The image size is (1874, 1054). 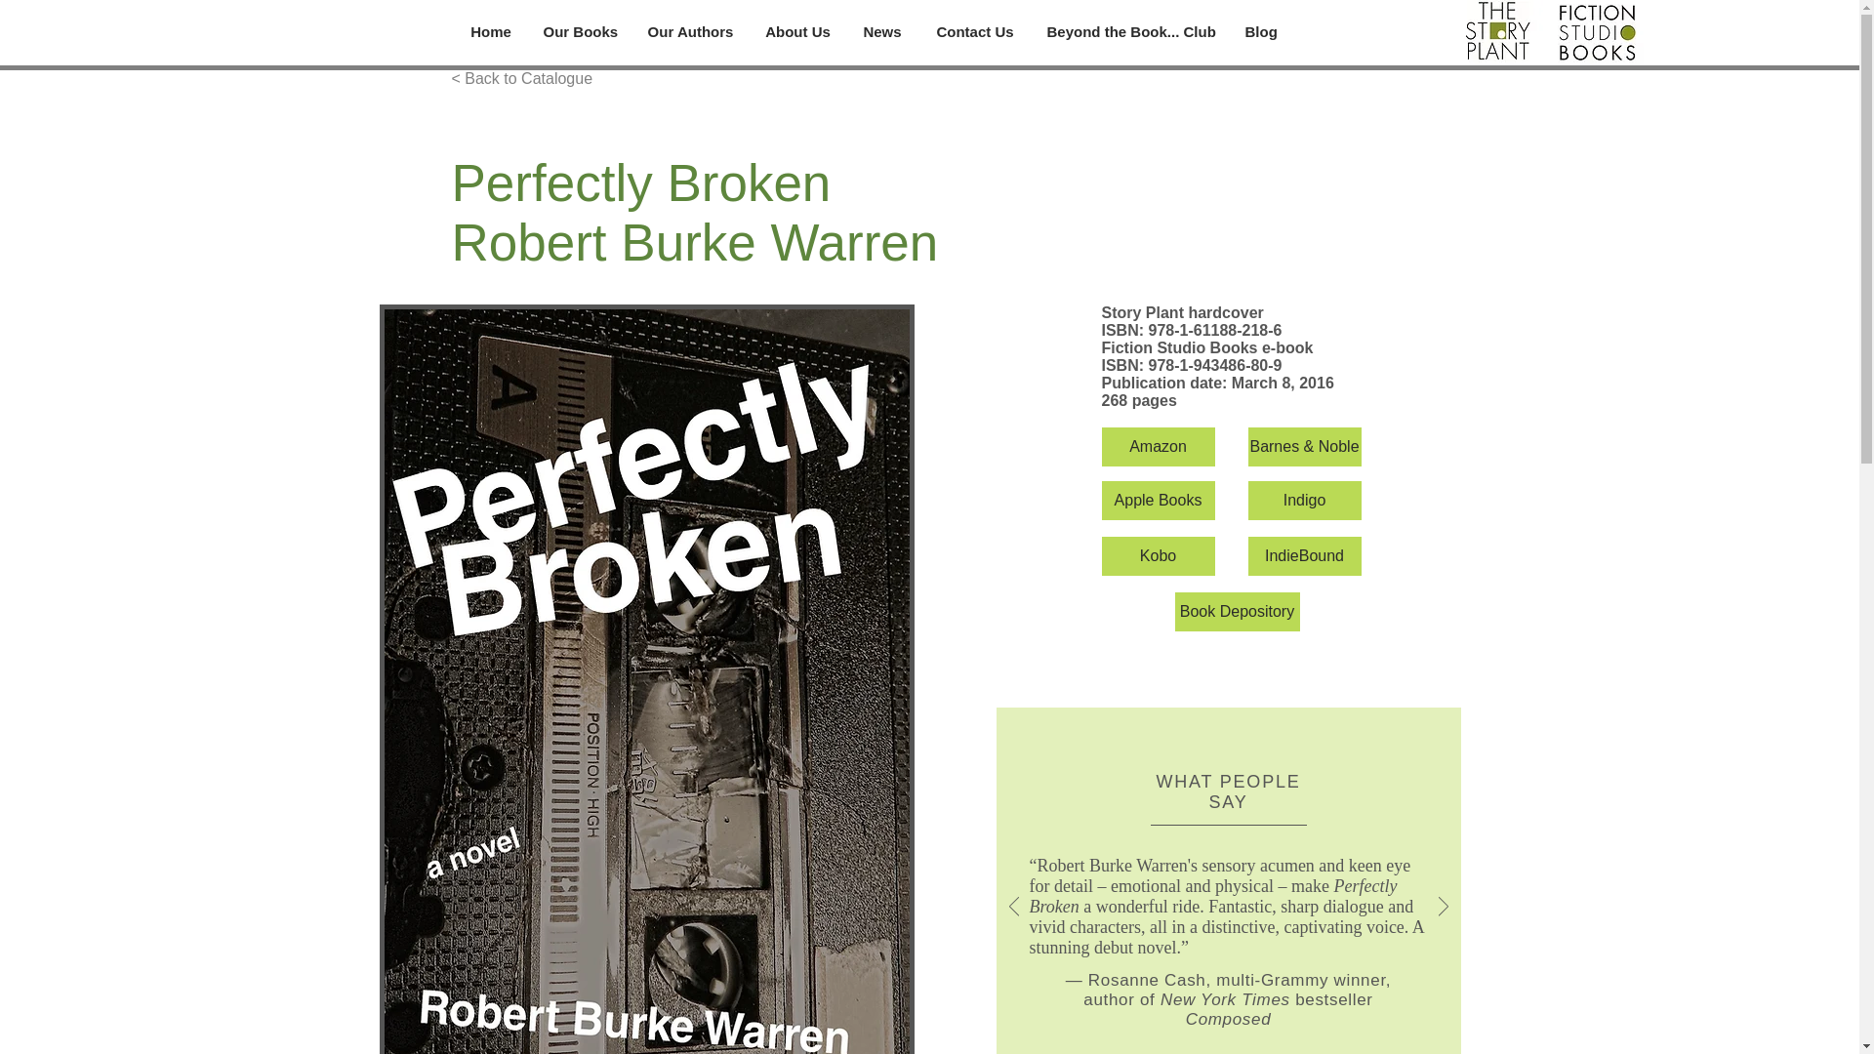 What do you see at coordinates (1304, 500) in the screenshot?
I see `Indigo` at bounding box center [1304, 500].